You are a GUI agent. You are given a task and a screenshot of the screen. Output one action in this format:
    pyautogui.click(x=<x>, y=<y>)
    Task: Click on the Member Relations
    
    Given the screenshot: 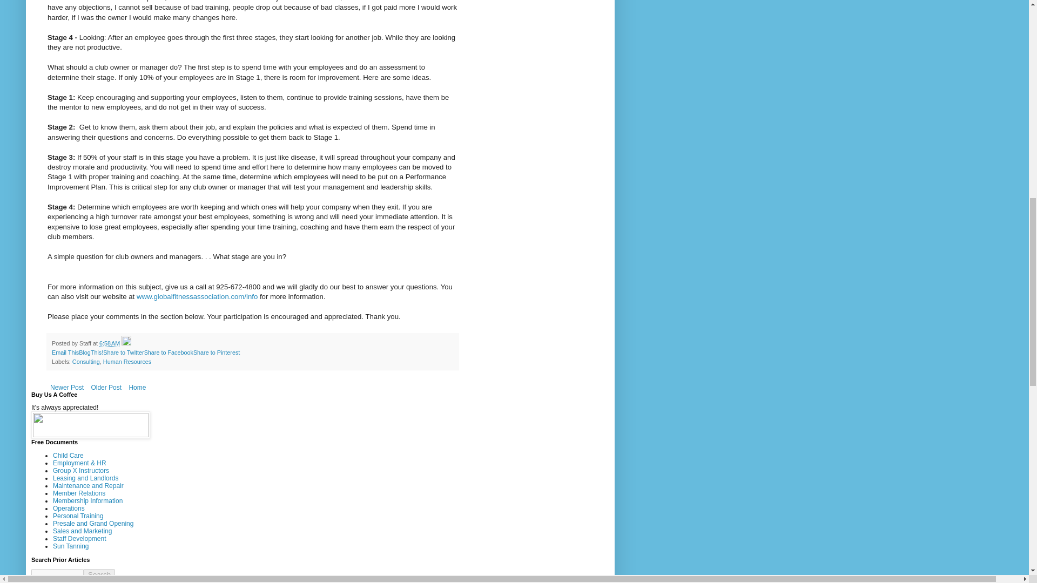 What is the action you would take?
    pyautogui.click(x=79, y=493)
    